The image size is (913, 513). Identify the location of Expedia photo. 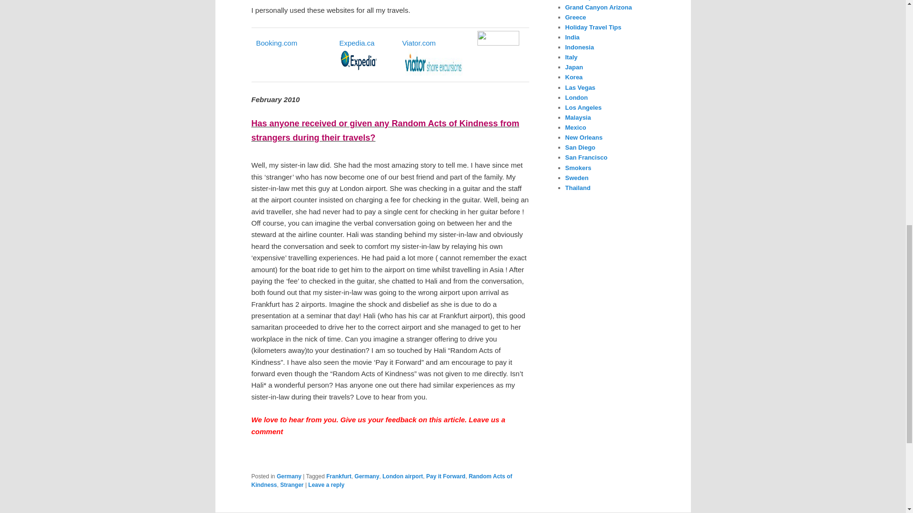
(358, 61).